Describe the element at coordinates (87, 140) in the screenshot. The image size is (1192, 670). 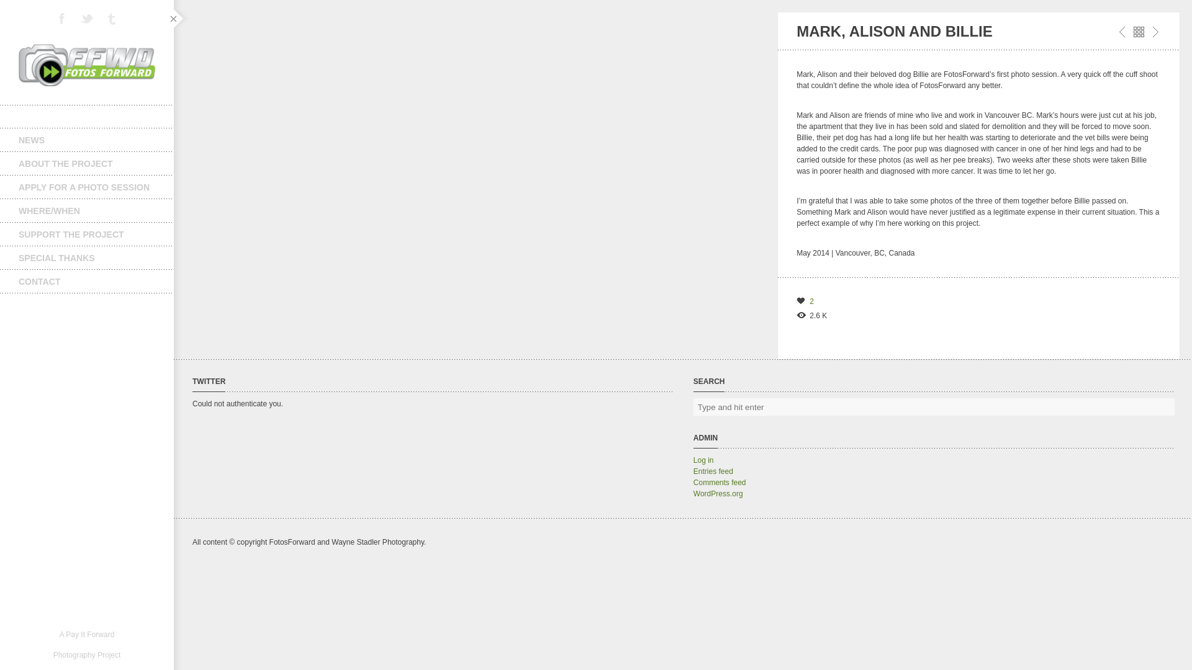
I see `NEWS` at that location.